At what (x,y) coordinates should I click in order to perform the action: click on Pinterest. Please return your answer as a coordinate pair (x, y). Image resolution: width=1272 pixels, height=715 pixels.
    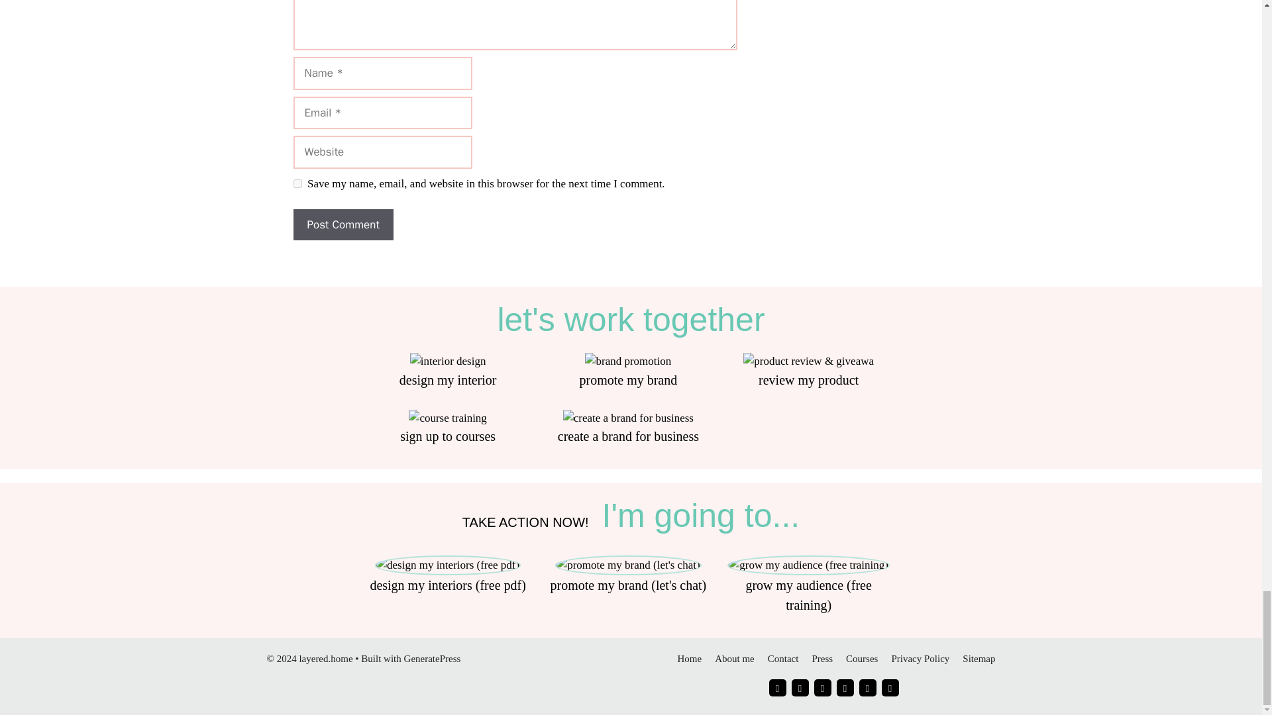
    Looking at the image, I should click on (821, 687).